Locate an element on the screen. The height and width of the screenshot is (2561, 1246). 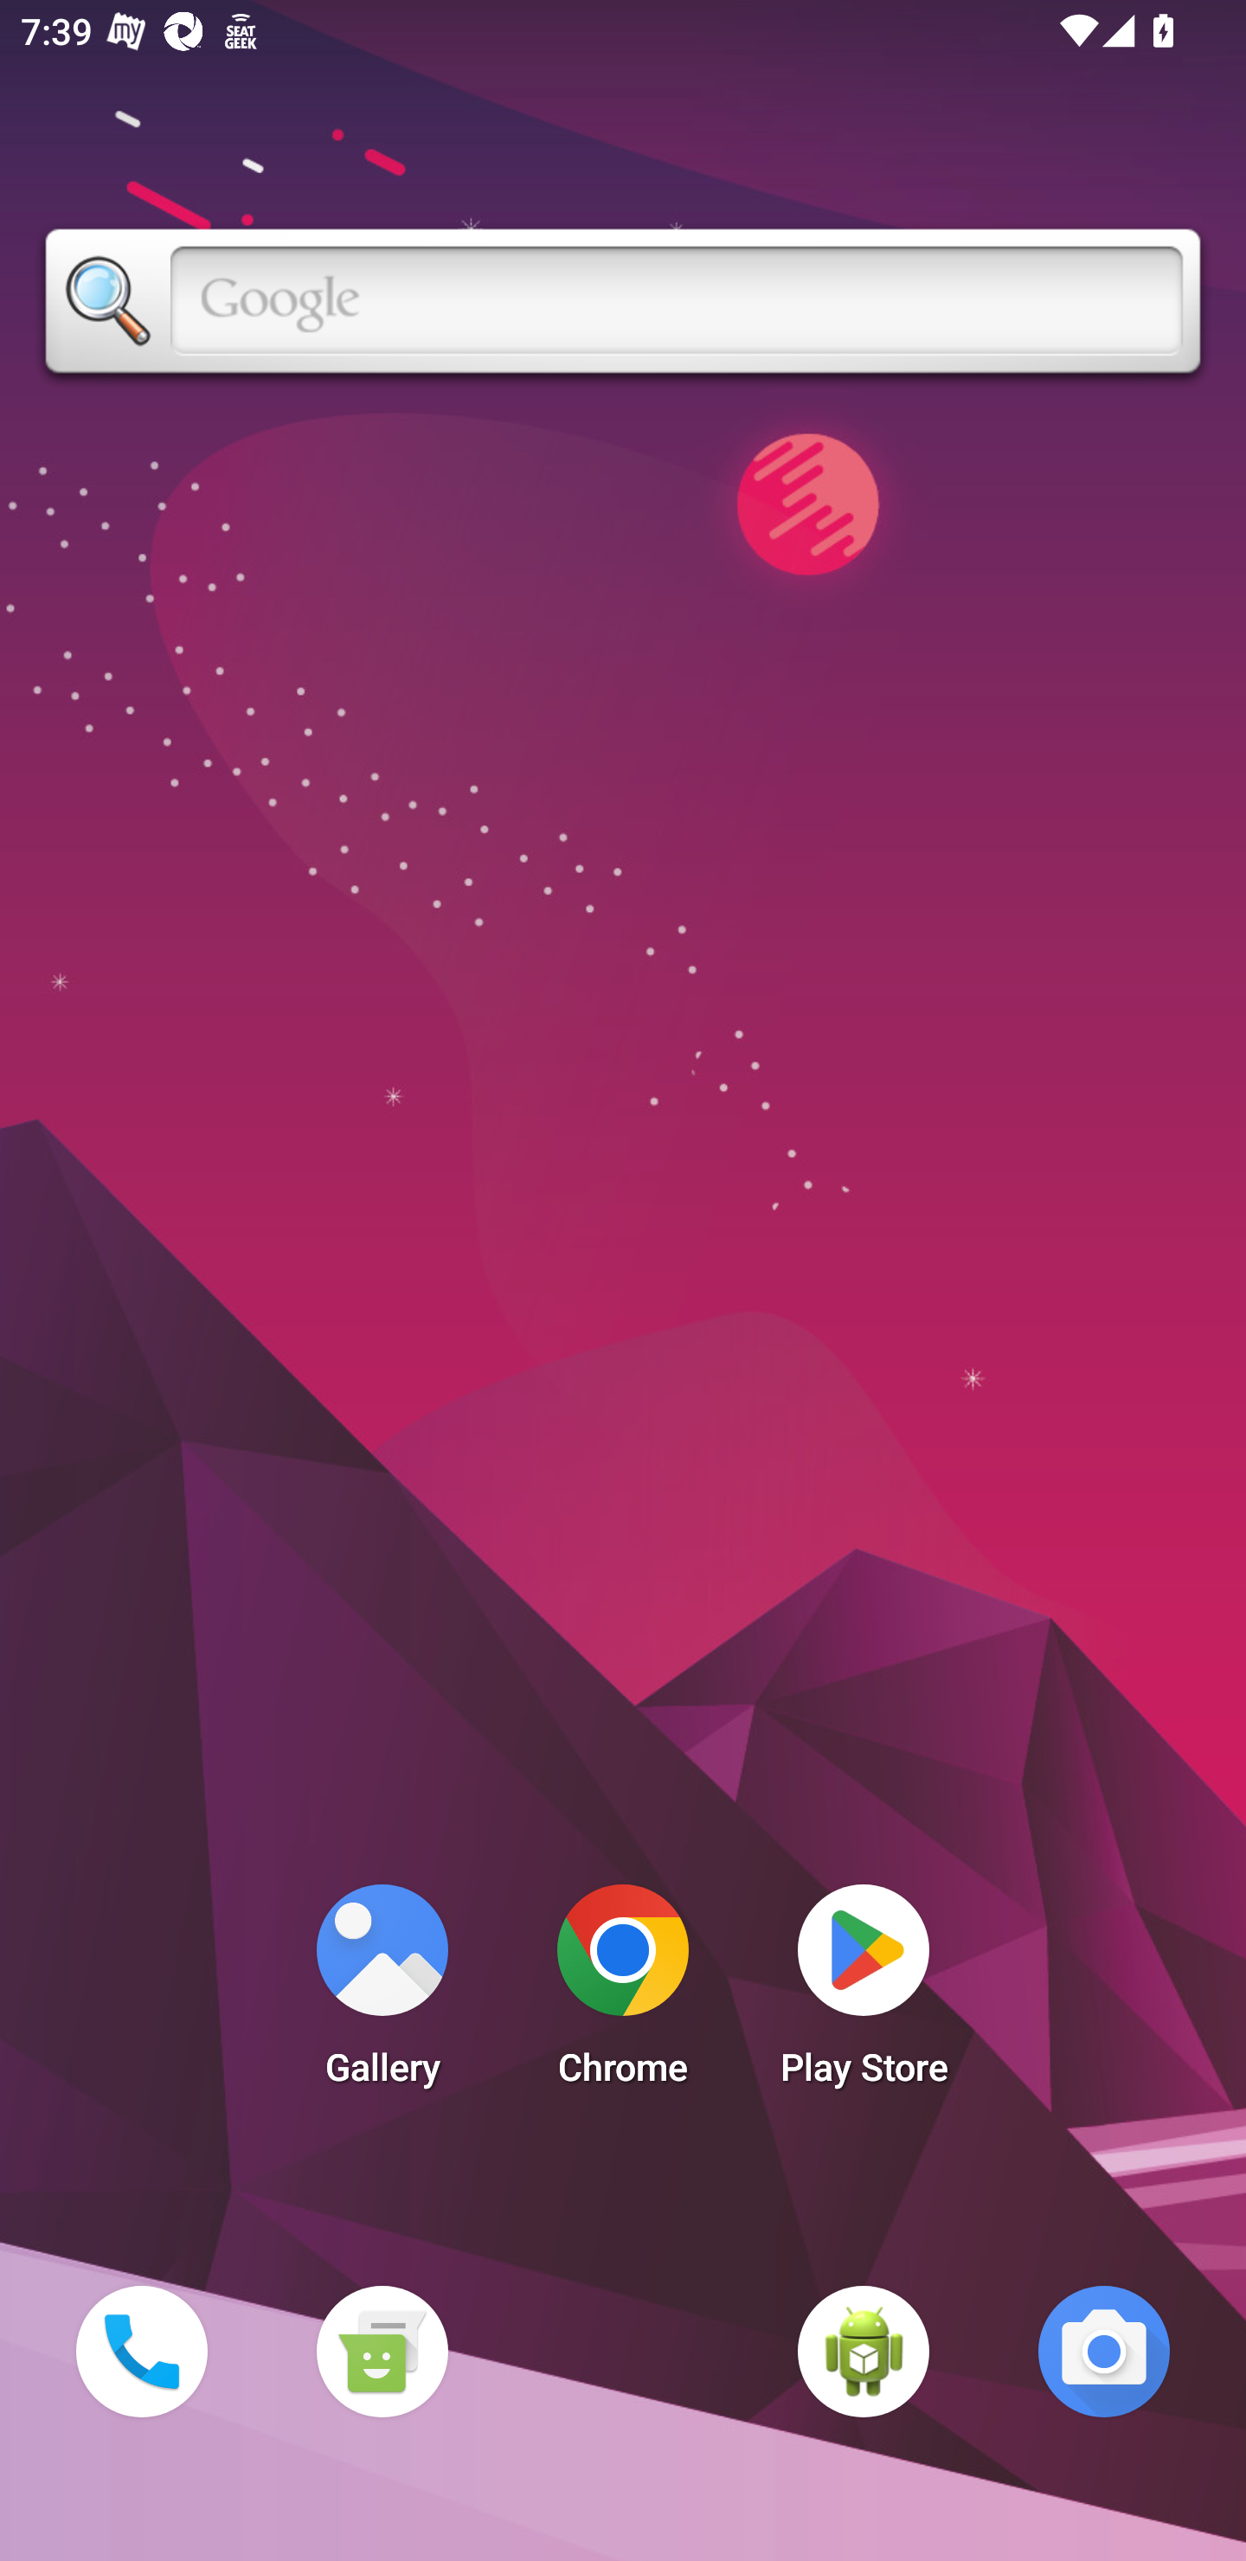
WebView Browser Tester is located at coordinates (864, 2351).